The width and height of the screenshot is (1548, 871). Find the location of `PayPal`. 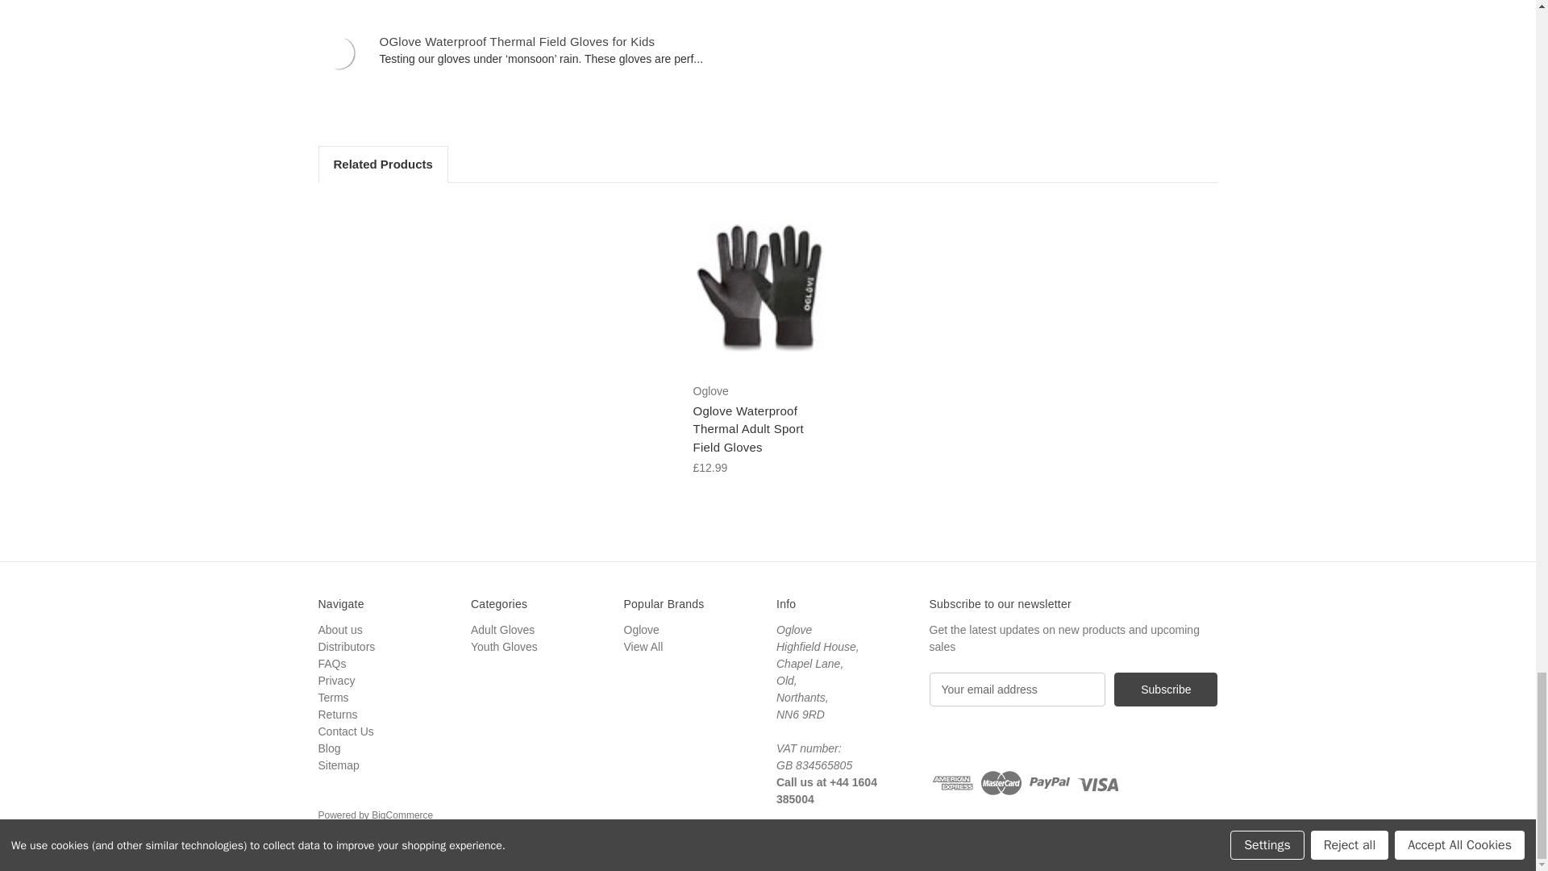

PayPal is located at coordinates (1049, 783).